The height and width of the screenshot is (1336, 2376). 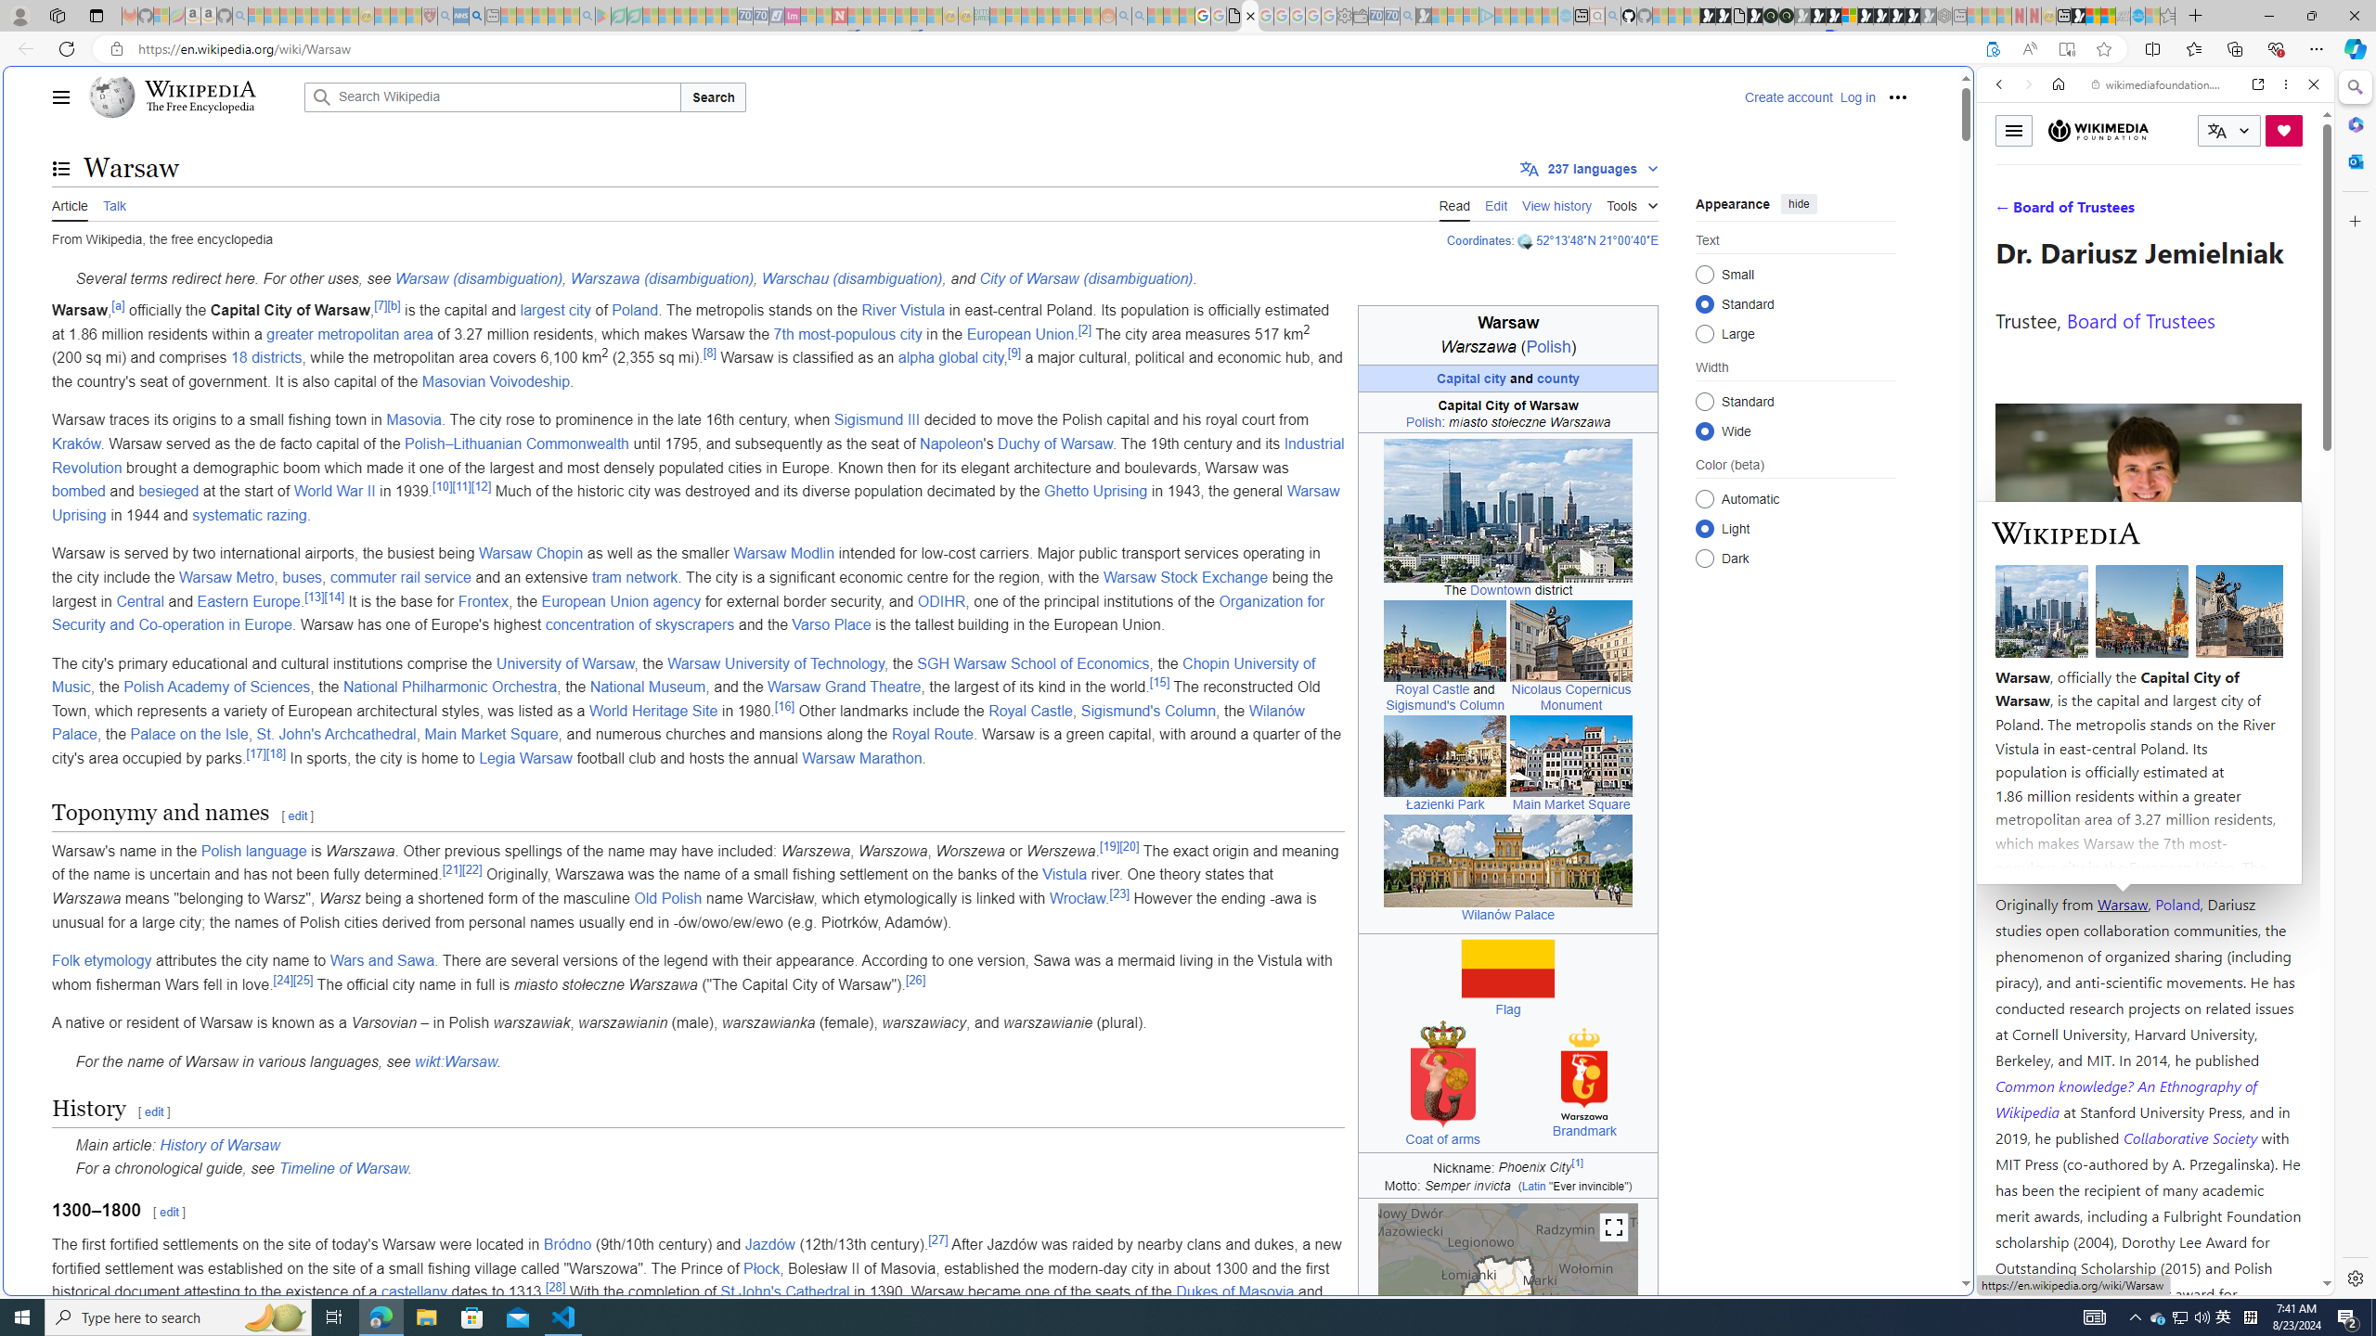 What do you see at coordinates (334, 596) in the screenshot?
I see `[14]` at bounding box center [334, 596].